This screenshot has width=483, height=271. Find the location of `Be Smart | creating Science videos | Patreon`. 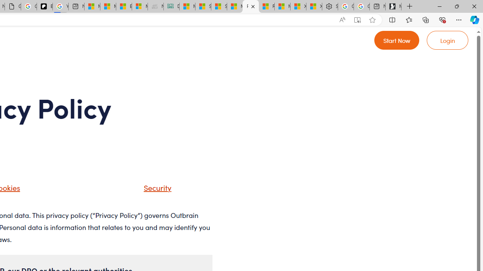

Be Smart | creating Science videos | Patreon is located at coordinates (45, 7).